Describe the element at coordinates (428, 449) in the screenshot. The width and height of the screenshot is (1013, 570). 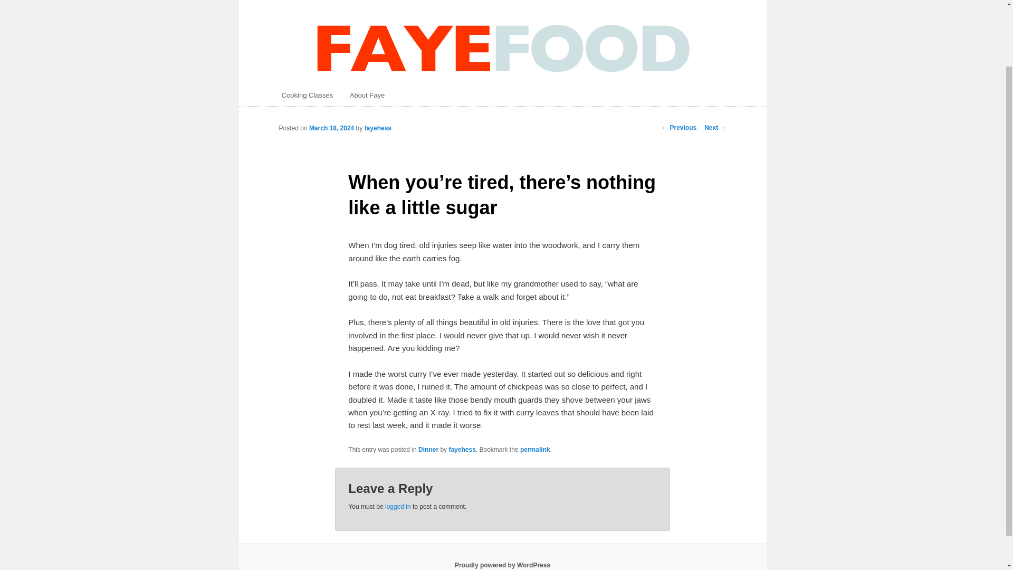
I see `Dinner` at that location.